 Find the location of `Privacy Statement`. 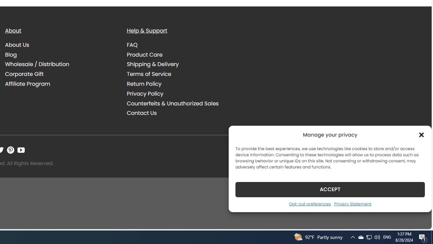

Privacy Statement is located at coordinates (352, 204).